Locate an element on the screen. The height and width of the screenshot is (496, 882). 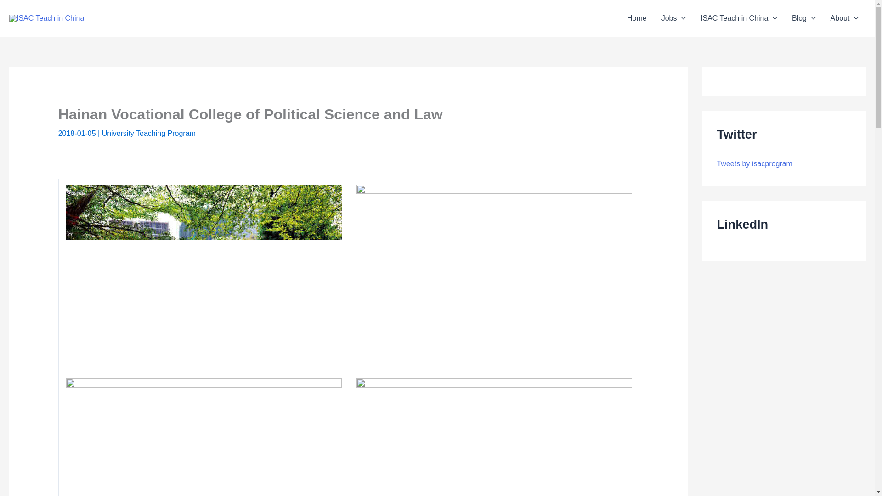
ISAC Teach in China is located at coordinates (739, 18).